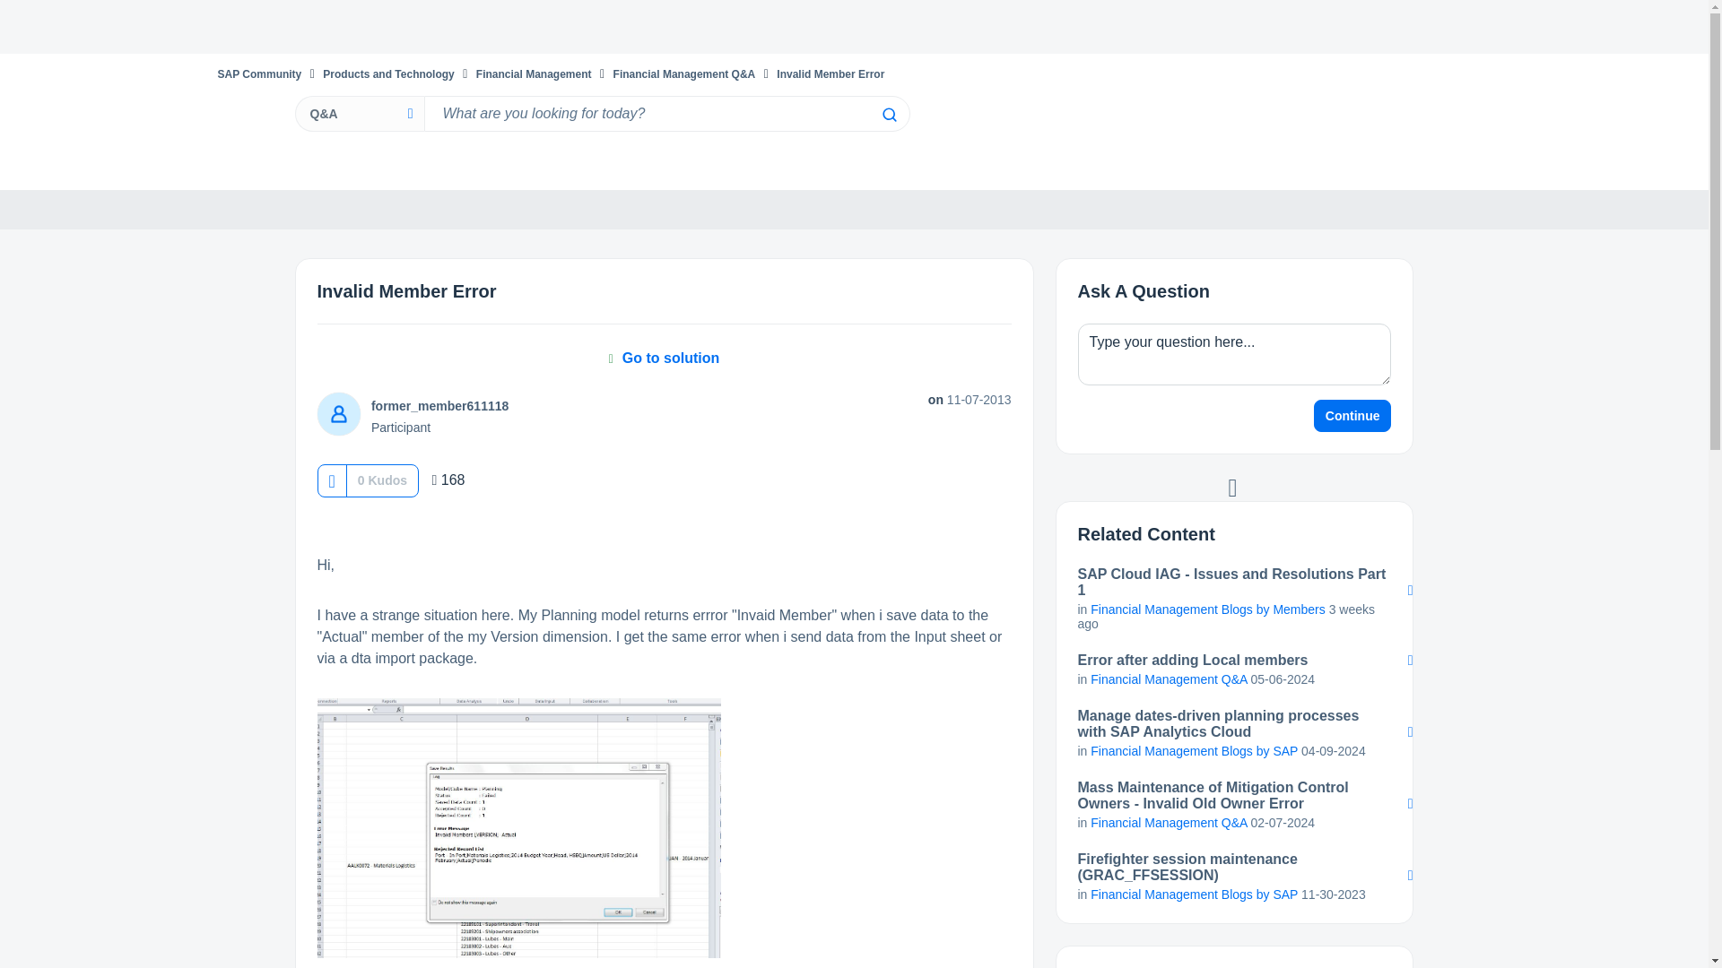 The height and width of the screenshot is (968, 1722). Describe the element at coordinates (665, 113) in the screenshot. I see `Search` at that location.